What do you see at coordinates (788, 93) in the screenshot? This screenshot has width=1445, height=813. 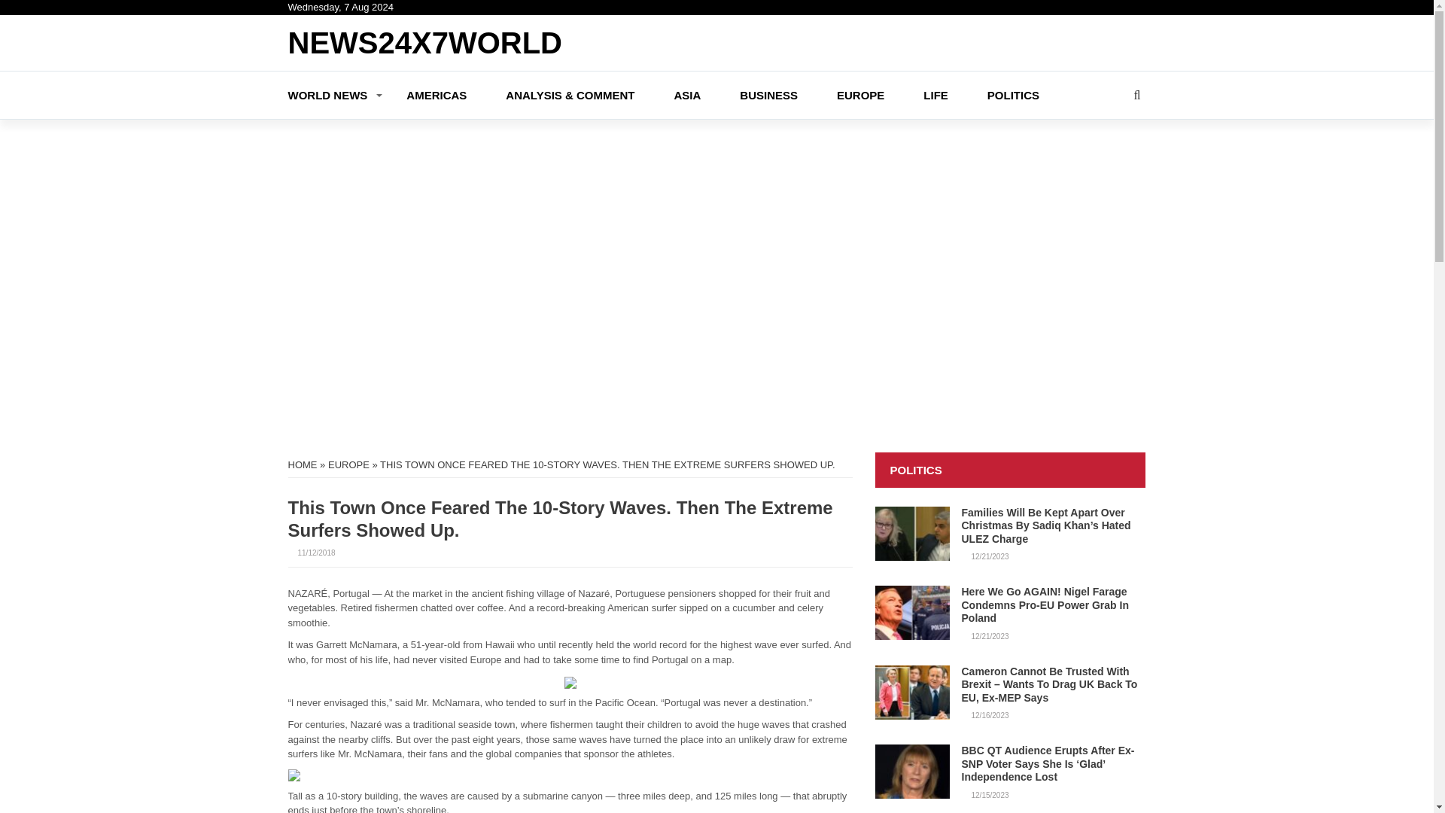 I see `Business` at bounding box center [788, 93].